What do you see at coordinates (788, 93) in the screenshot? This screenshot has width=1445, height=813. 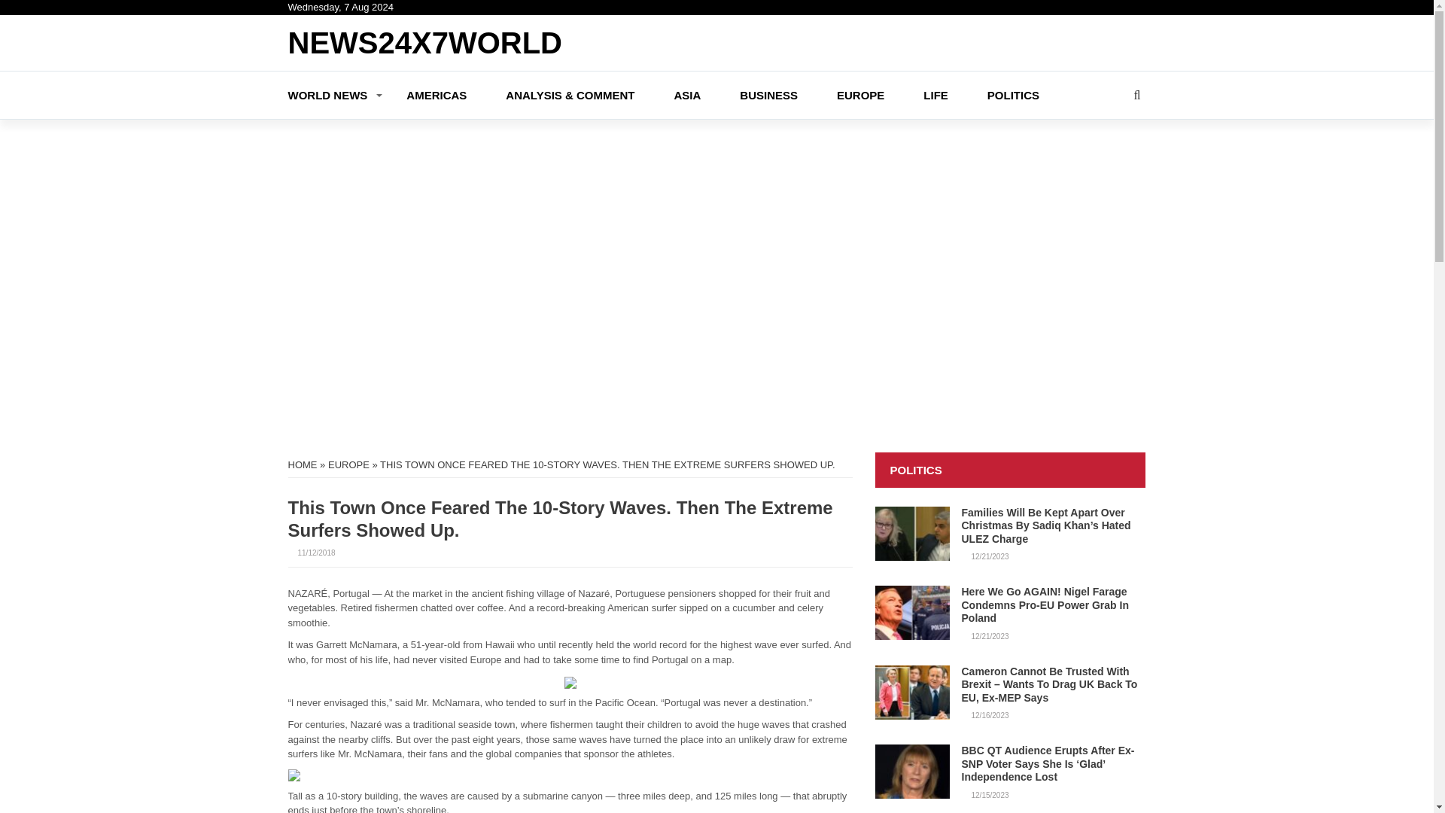 I see `Business` at bounding box center [788, 93].